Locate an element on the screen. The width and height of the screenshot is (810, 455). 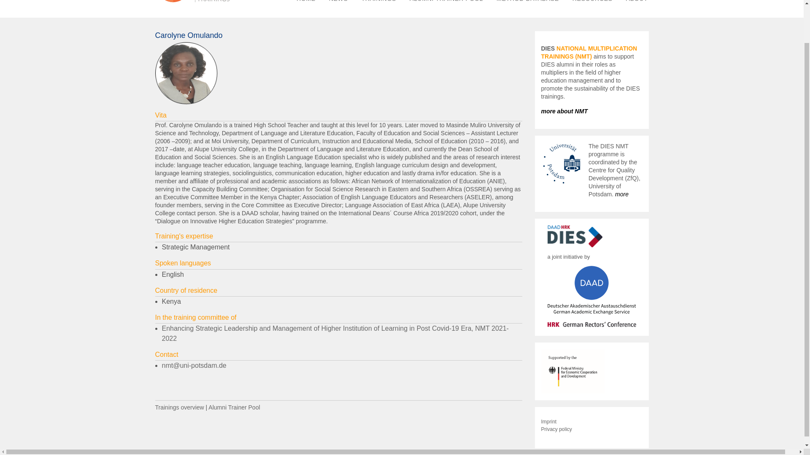
TRAININGS is located at coordinates (378, 3).